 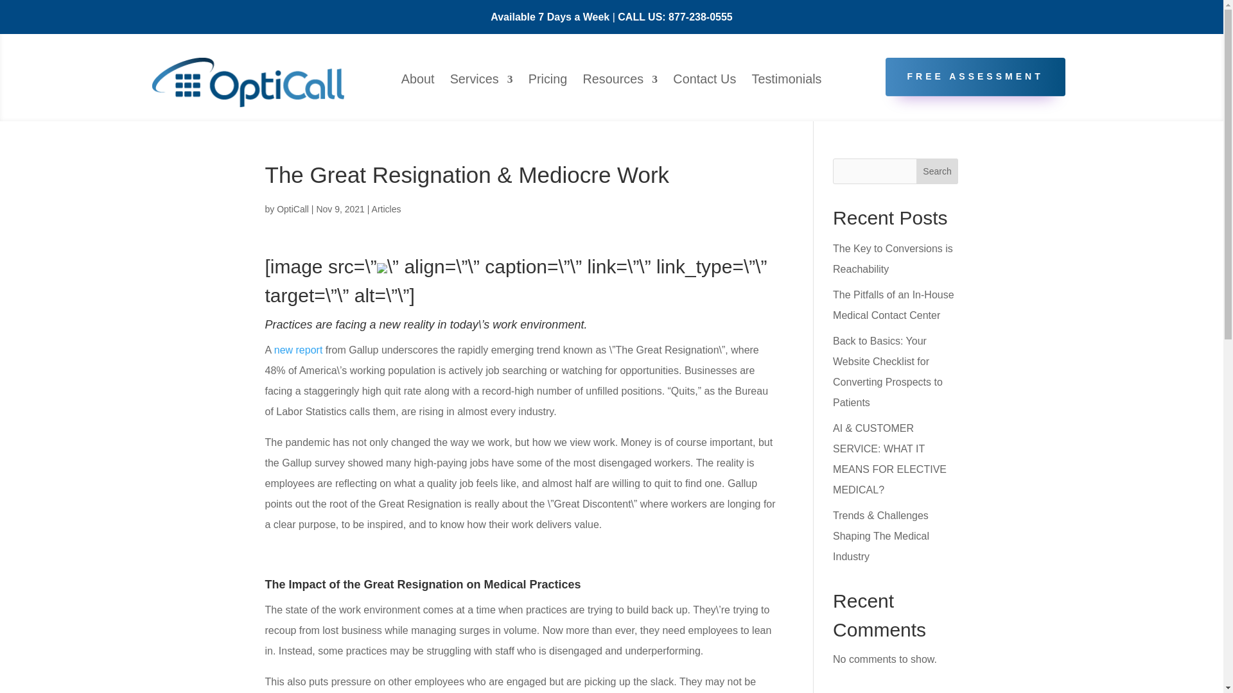 What do you see at coordinates (975, 77) in the screenshot?
I see `FREE ASSESSMENT` at bounding box center [975, 77].